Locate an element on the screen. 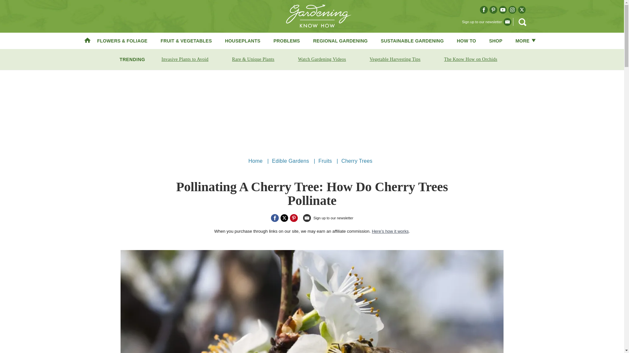 Image resolution: width=629 pixels, height=353 pixels. HOUSEPLANTS is located at coordinates (242, 41).